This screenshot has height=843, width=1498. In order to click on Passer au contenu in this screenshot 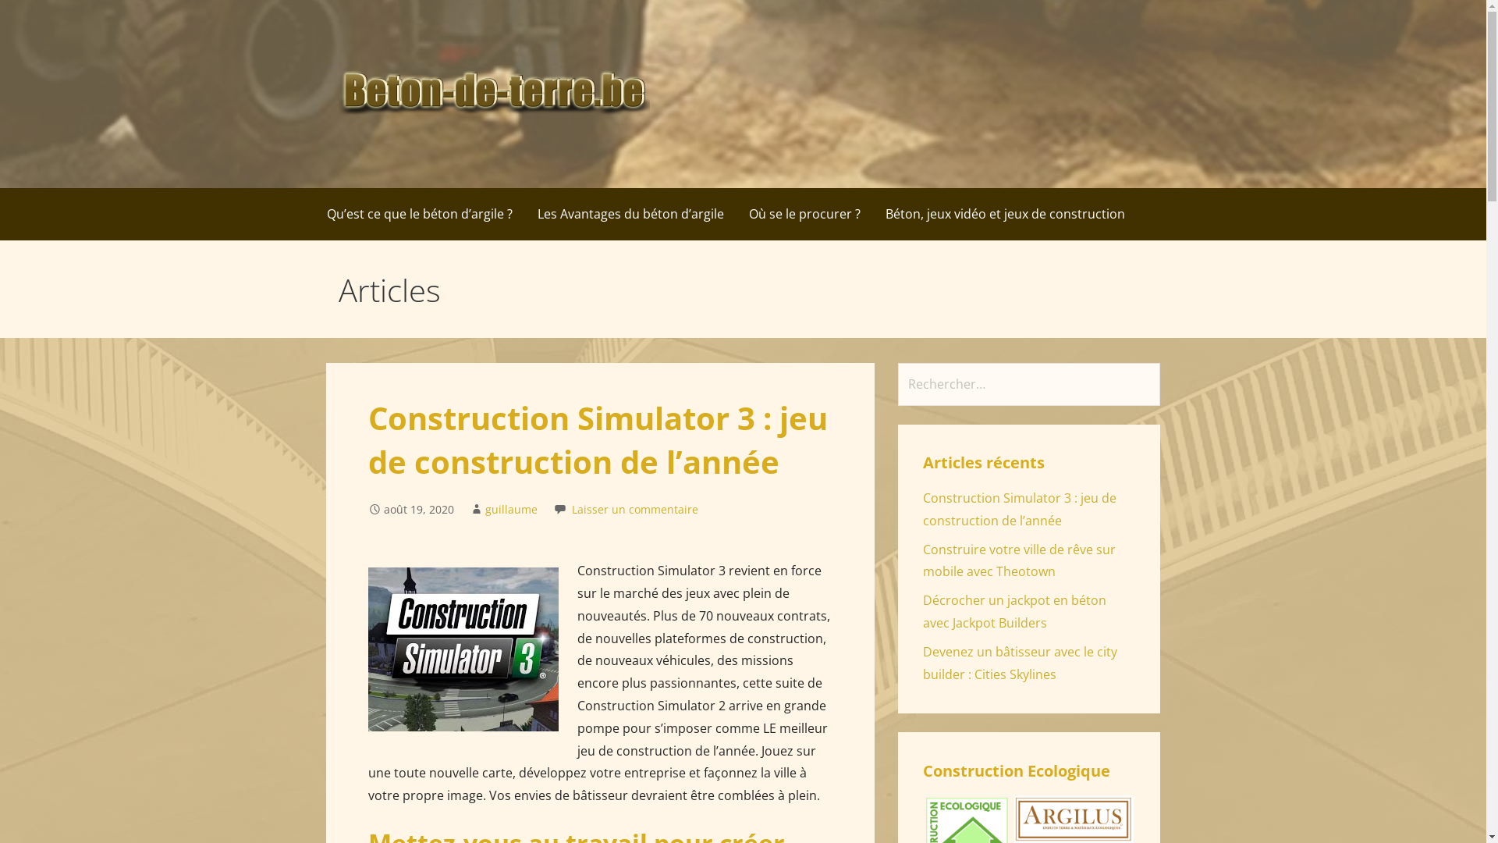, I will do `click(0, 0)`.